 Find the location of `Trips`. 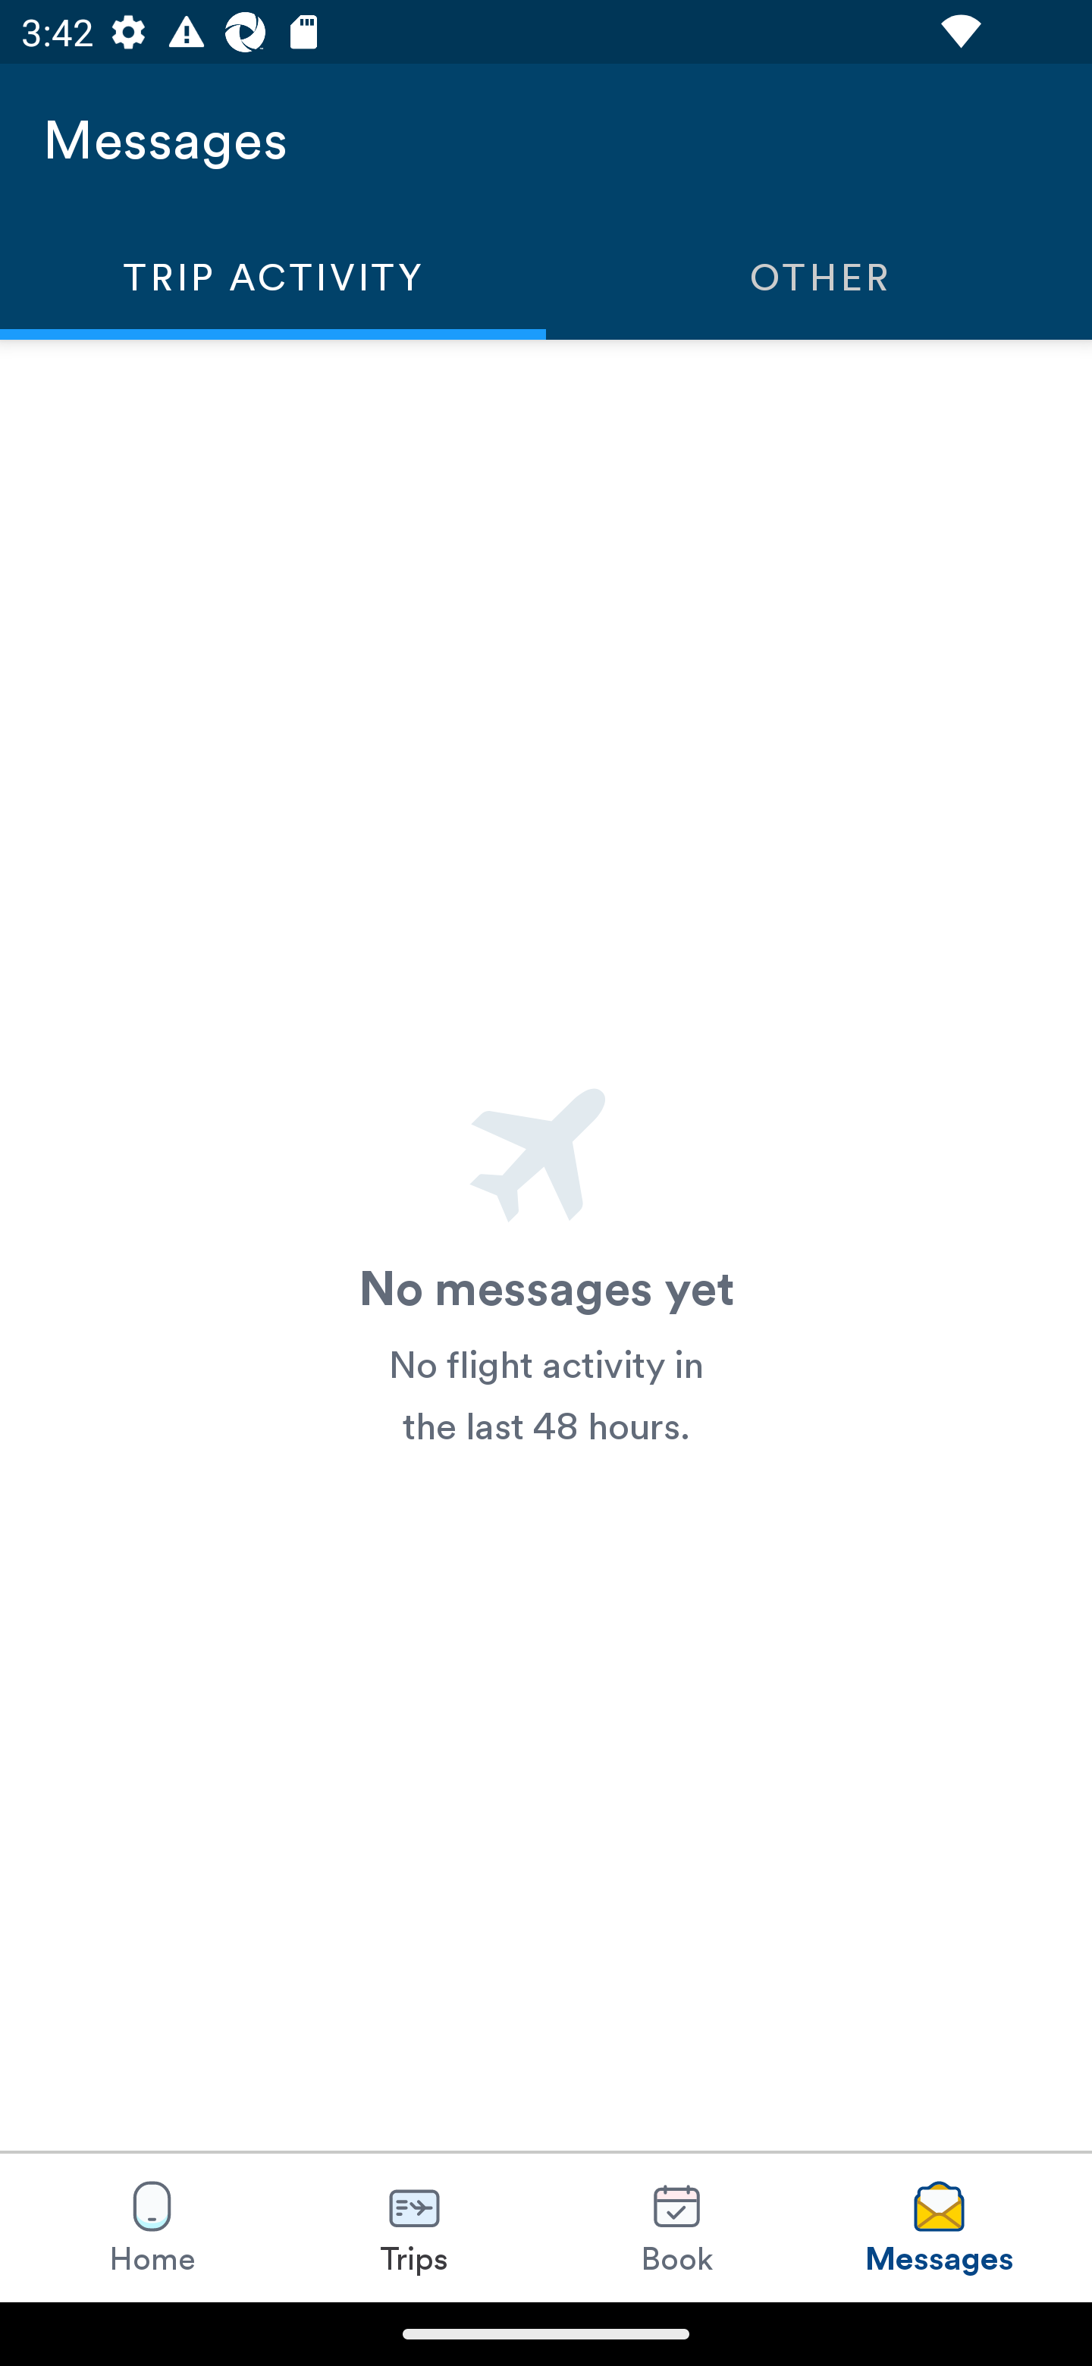

Trips is located at coordinates (415, 2227).